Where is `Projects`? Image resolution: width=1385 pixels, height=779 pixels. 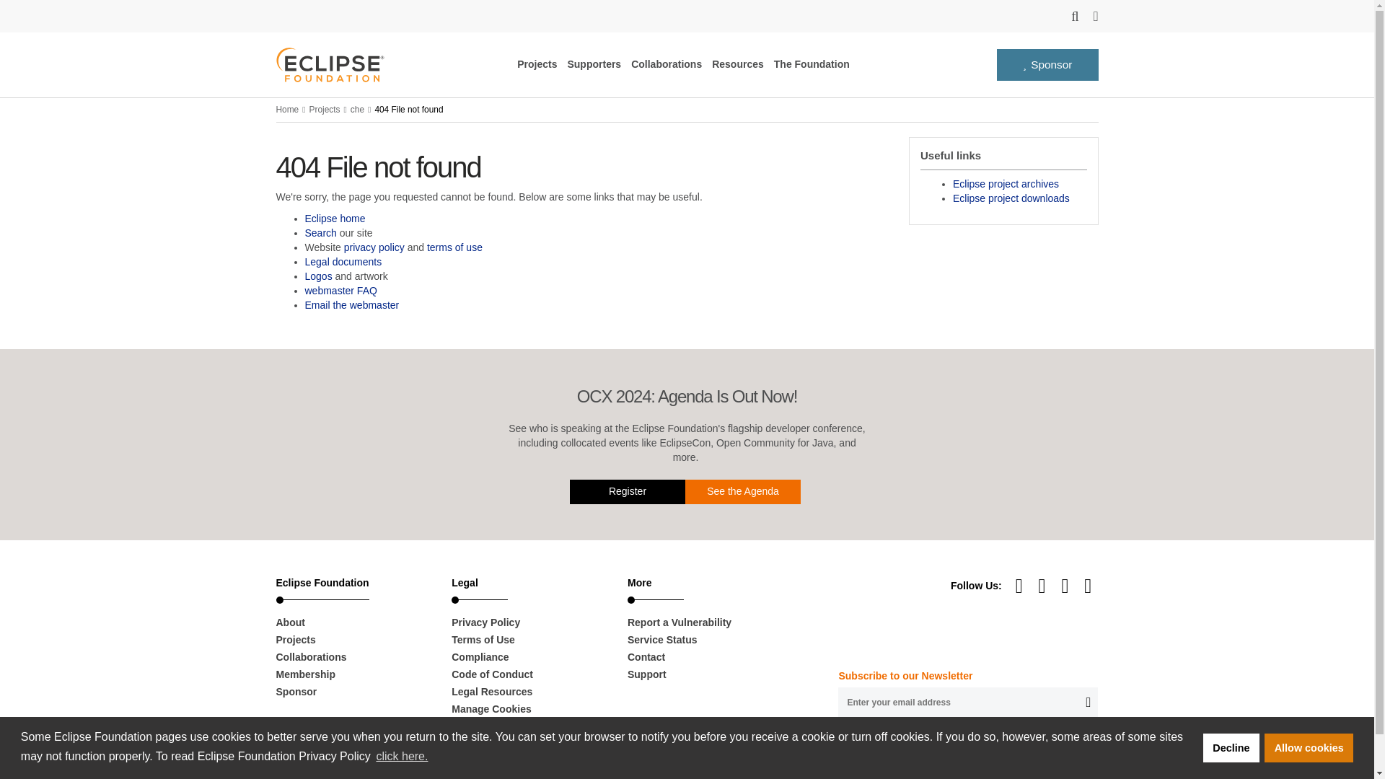 Projects is located at coordinates (537, 64).